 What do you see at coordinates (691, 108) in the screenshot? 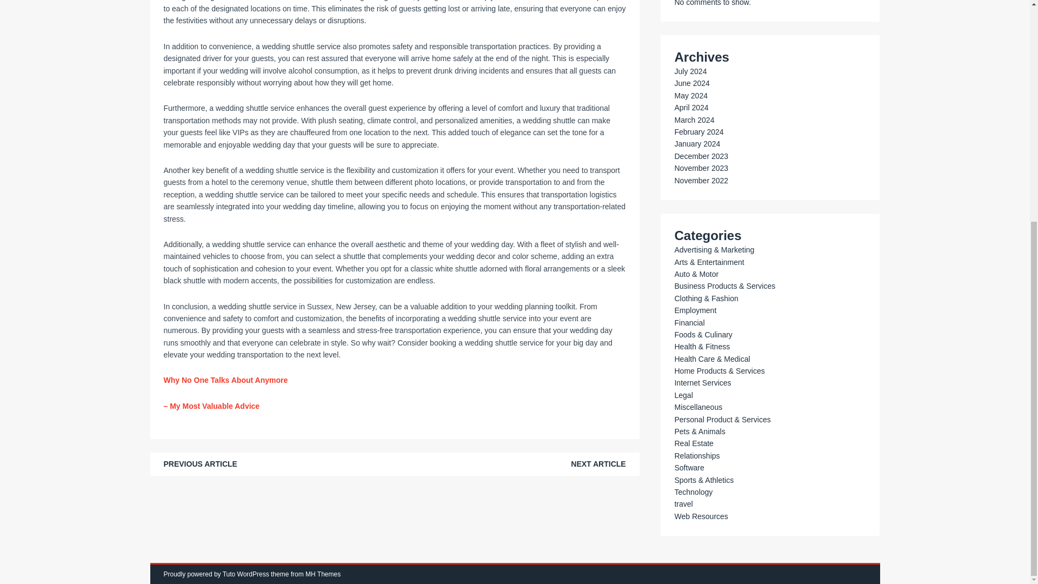
I see `April 2024` at bounding box center [691, 108].